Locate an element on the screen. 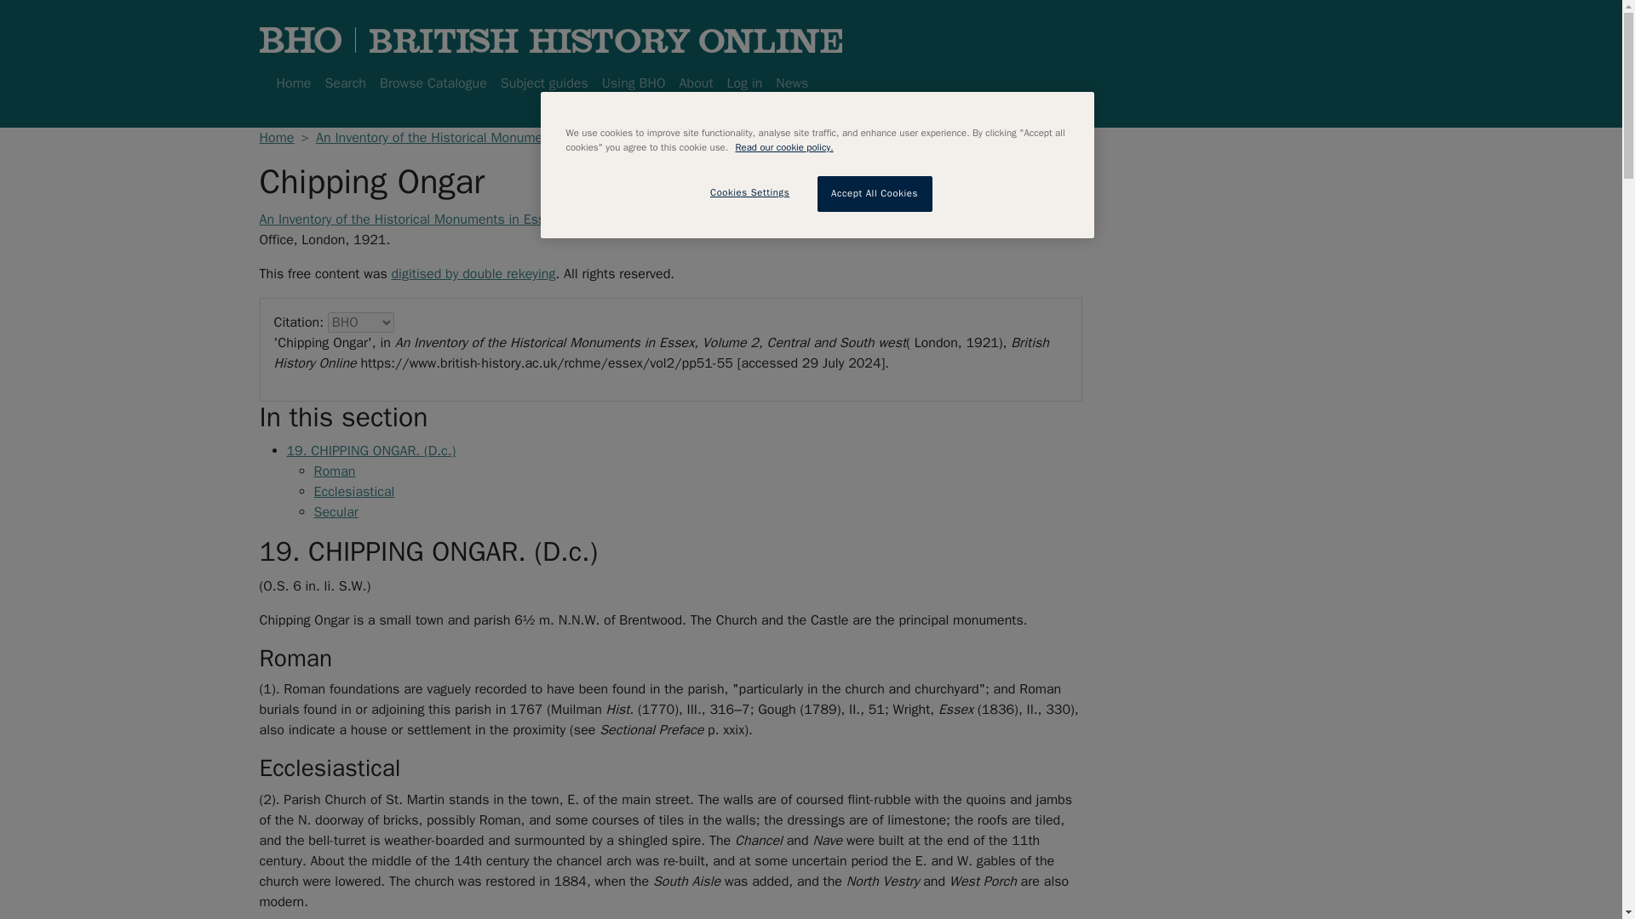 The height and width of the screenshot is (919, 1635). Home is located at coordinates (293, 83).